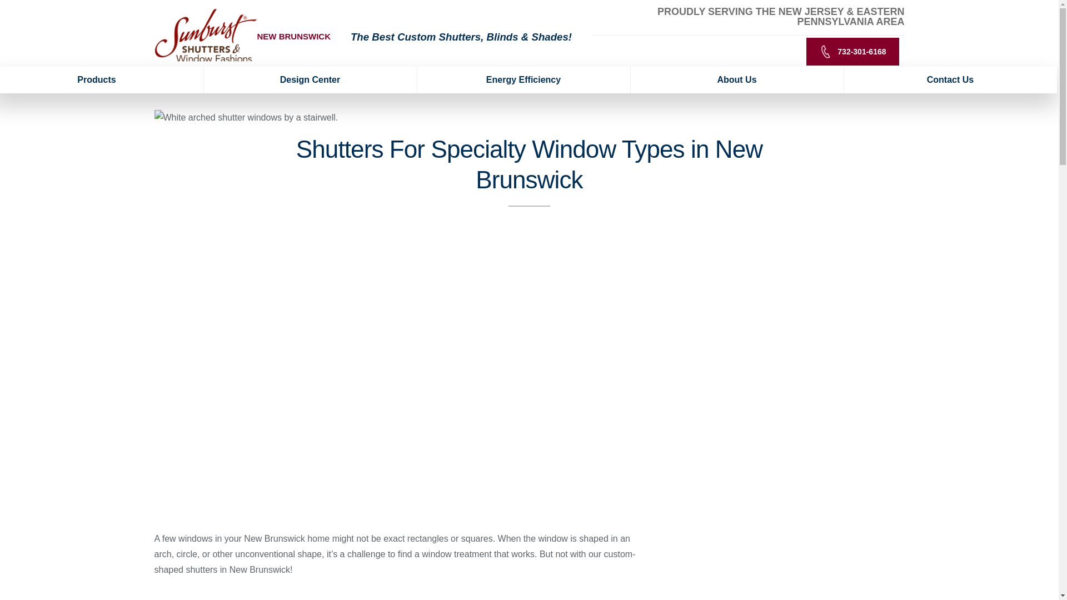 Image resolution: width=1067 pixels, height=600 pixels. Describe the element at coordinates (310, 80) in the screenshot. I see `Design Center` at that location.